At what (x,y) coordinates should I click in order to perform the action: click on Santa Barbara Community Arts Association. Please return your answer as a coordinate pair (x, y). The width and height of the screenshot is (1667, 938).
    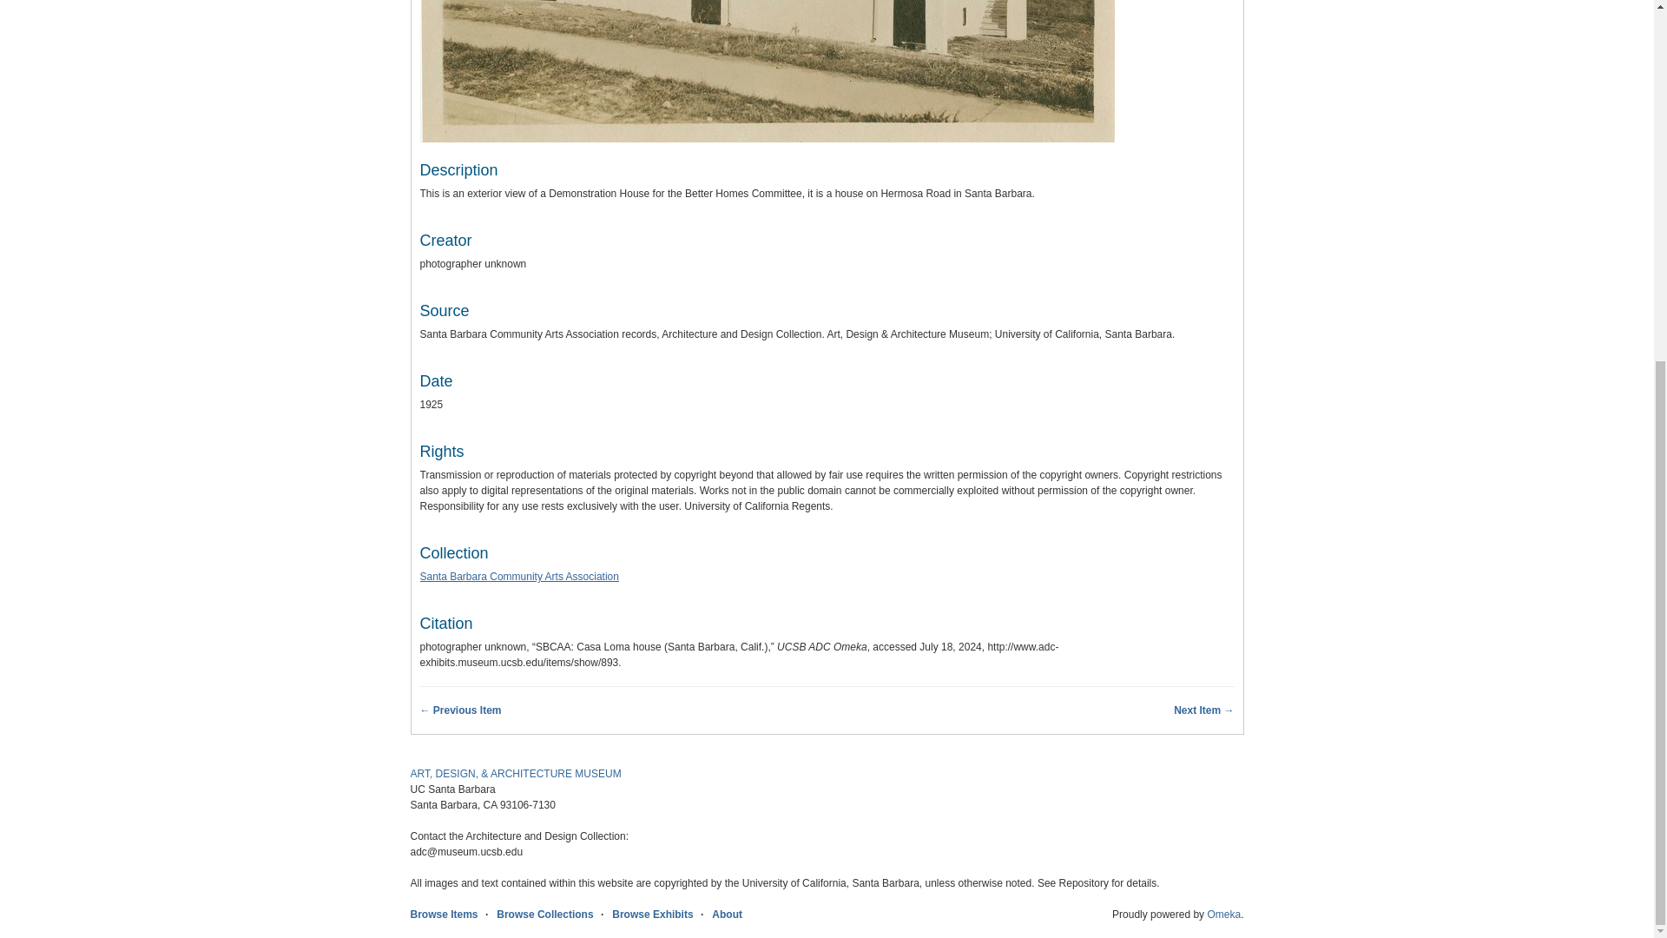
    Looking at the image, I should click on (519, 576).